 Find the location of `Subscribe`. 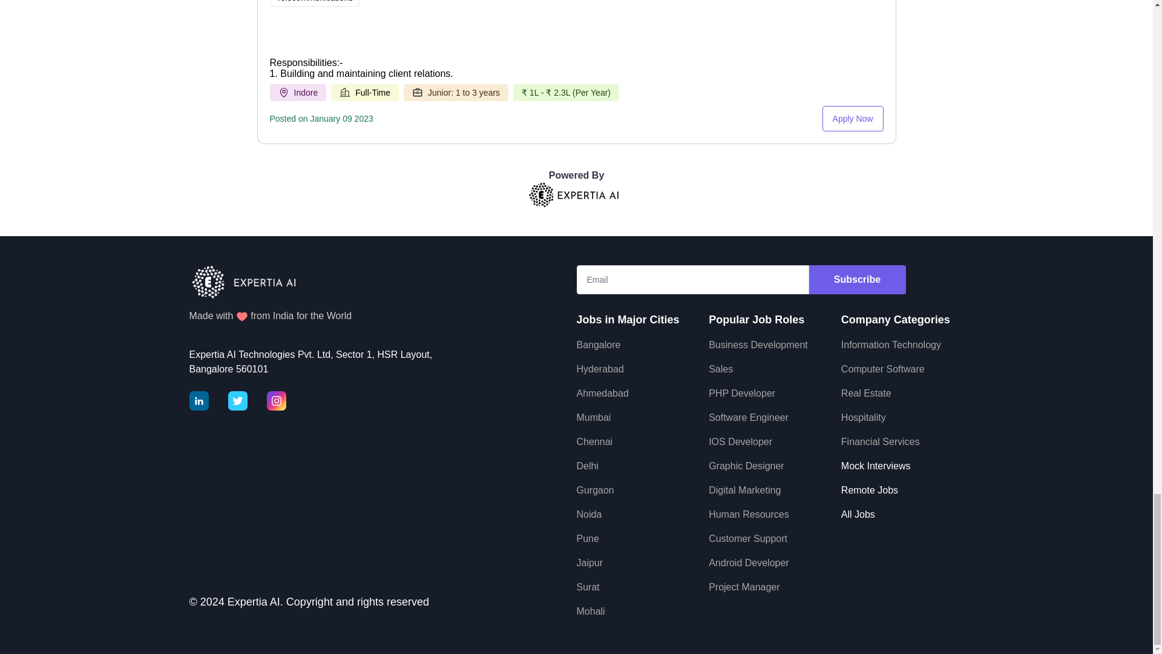

Subscribe is located at coordinates (857, 280).